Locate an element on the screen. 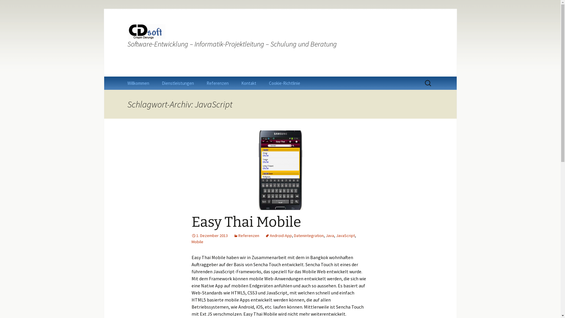 This screenshot has height=318, width=565. Java is located at coordinates (330, 236).